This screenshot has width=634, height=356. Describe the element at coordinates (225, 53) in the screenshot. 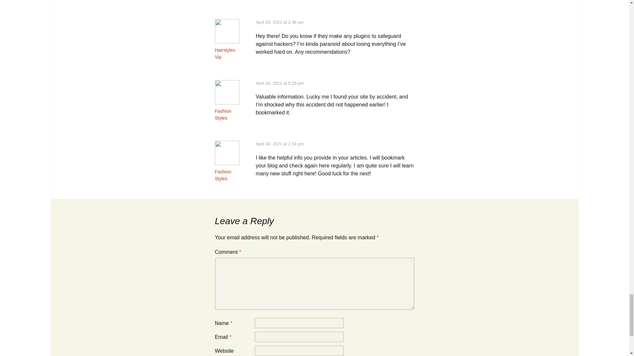

I see `Hairstyles Vip` at that location.